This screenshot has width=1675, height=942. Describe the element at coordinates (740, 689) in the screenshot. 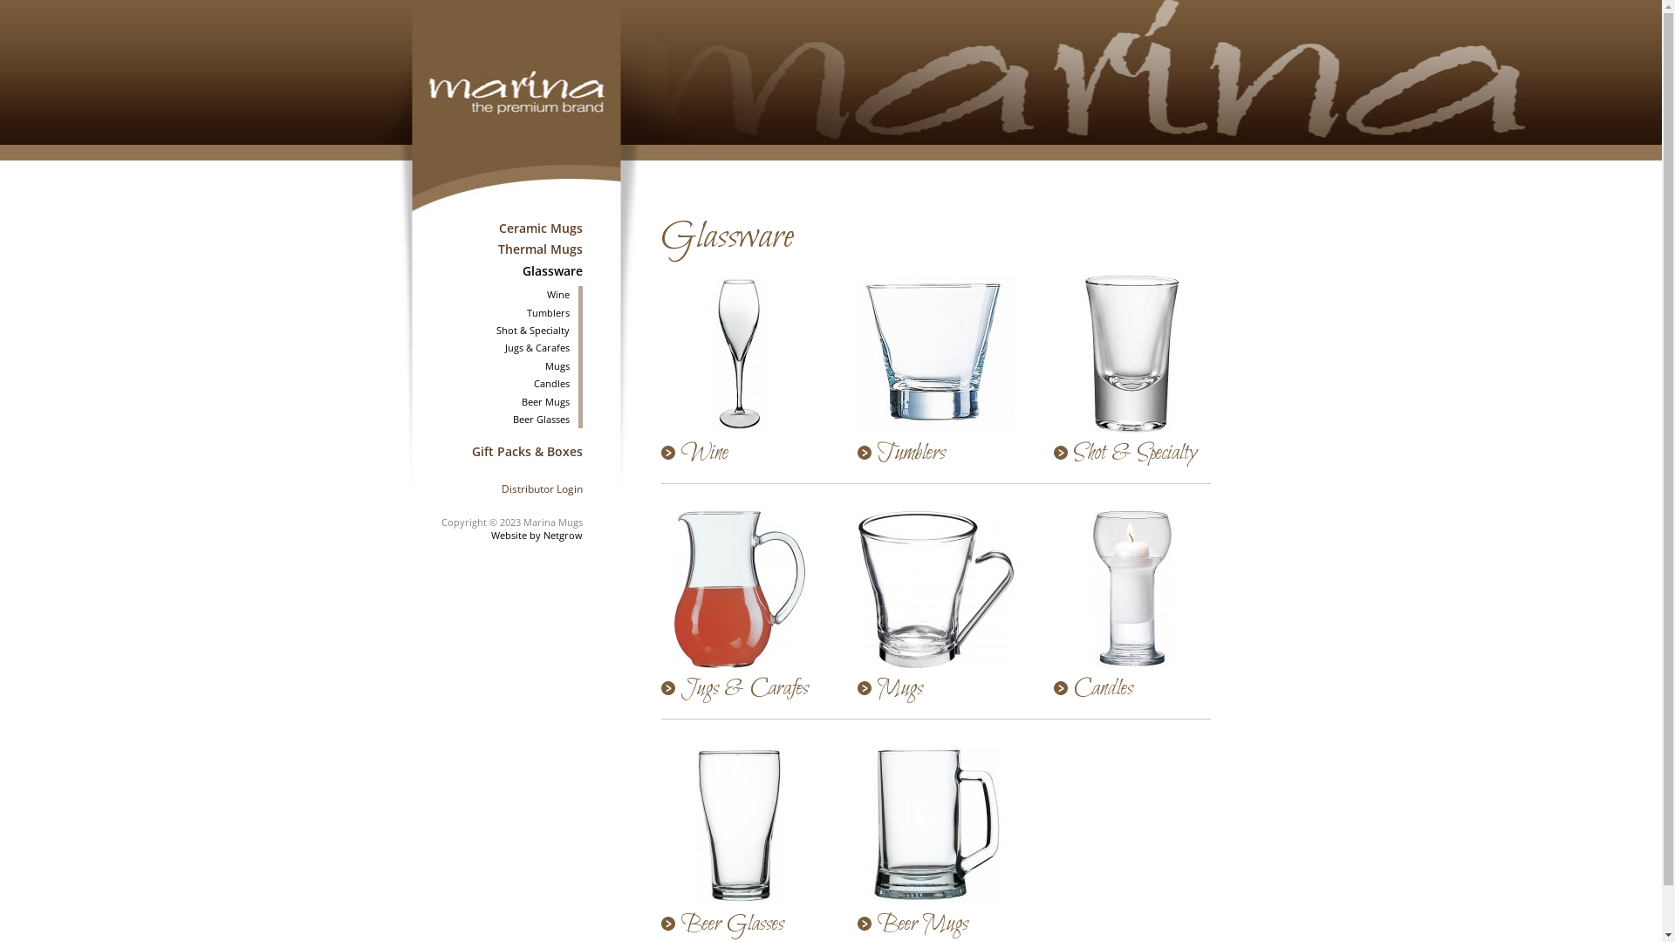

I see `Jugs & Carafes` at that location.